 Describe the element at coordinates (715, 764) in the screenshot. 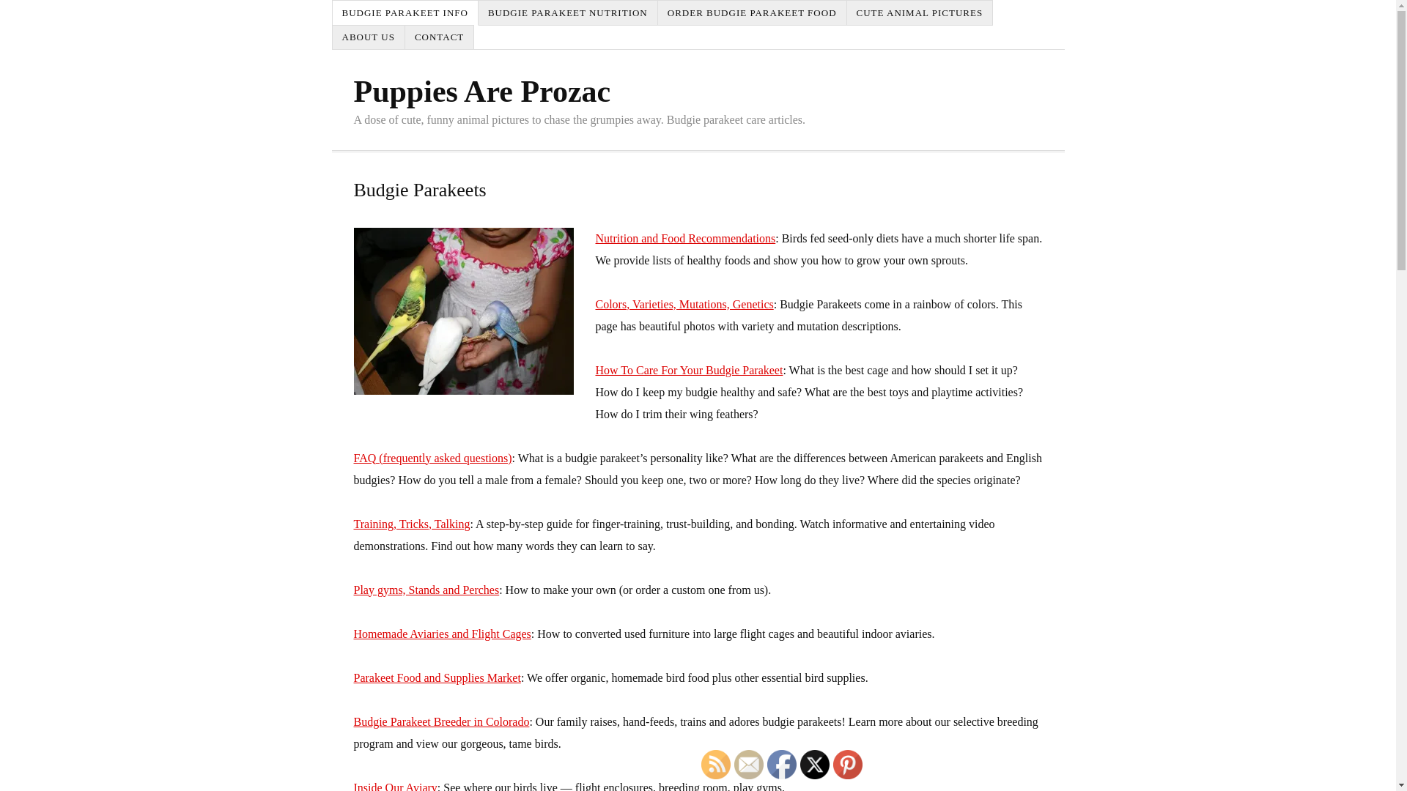

I see `RSS` at that location.